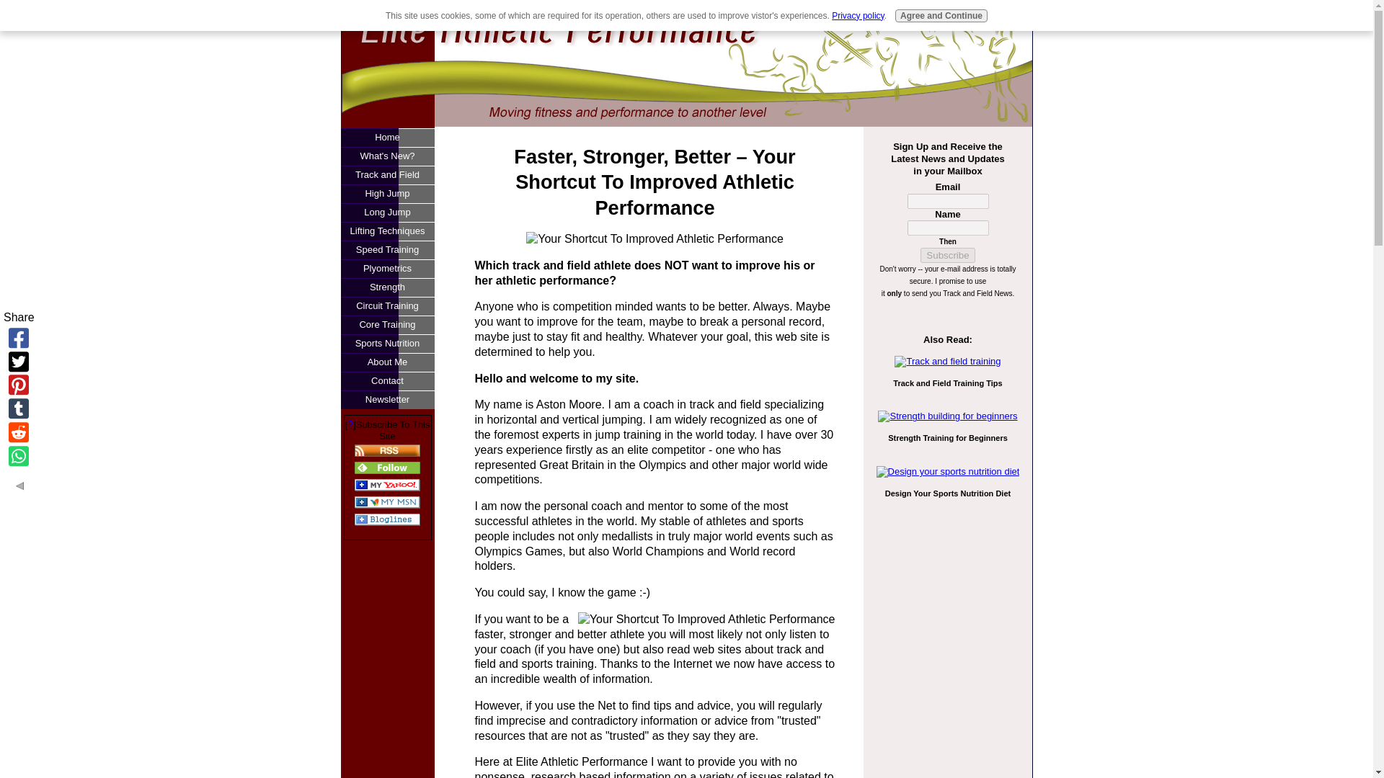 The height and width of the screenshot is (778, 1384). Describe the element at coordinates (387, 156) in the screenshot. I see `What's New?` at that location.